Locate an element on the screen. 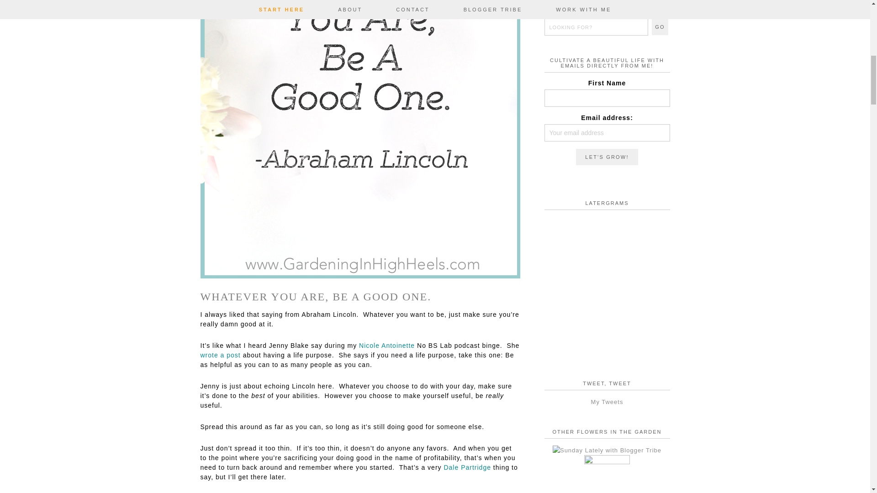 The image size is (877, 493). wrote a post is located at coordinates (220, 355).